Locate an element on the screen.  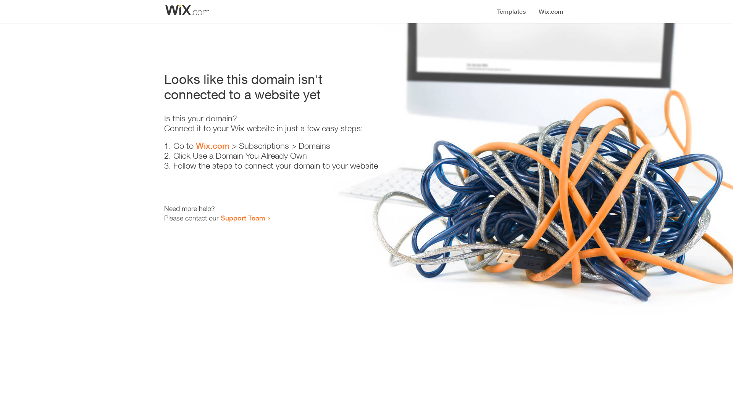
Wix.com is located at coordinates (213, 146).